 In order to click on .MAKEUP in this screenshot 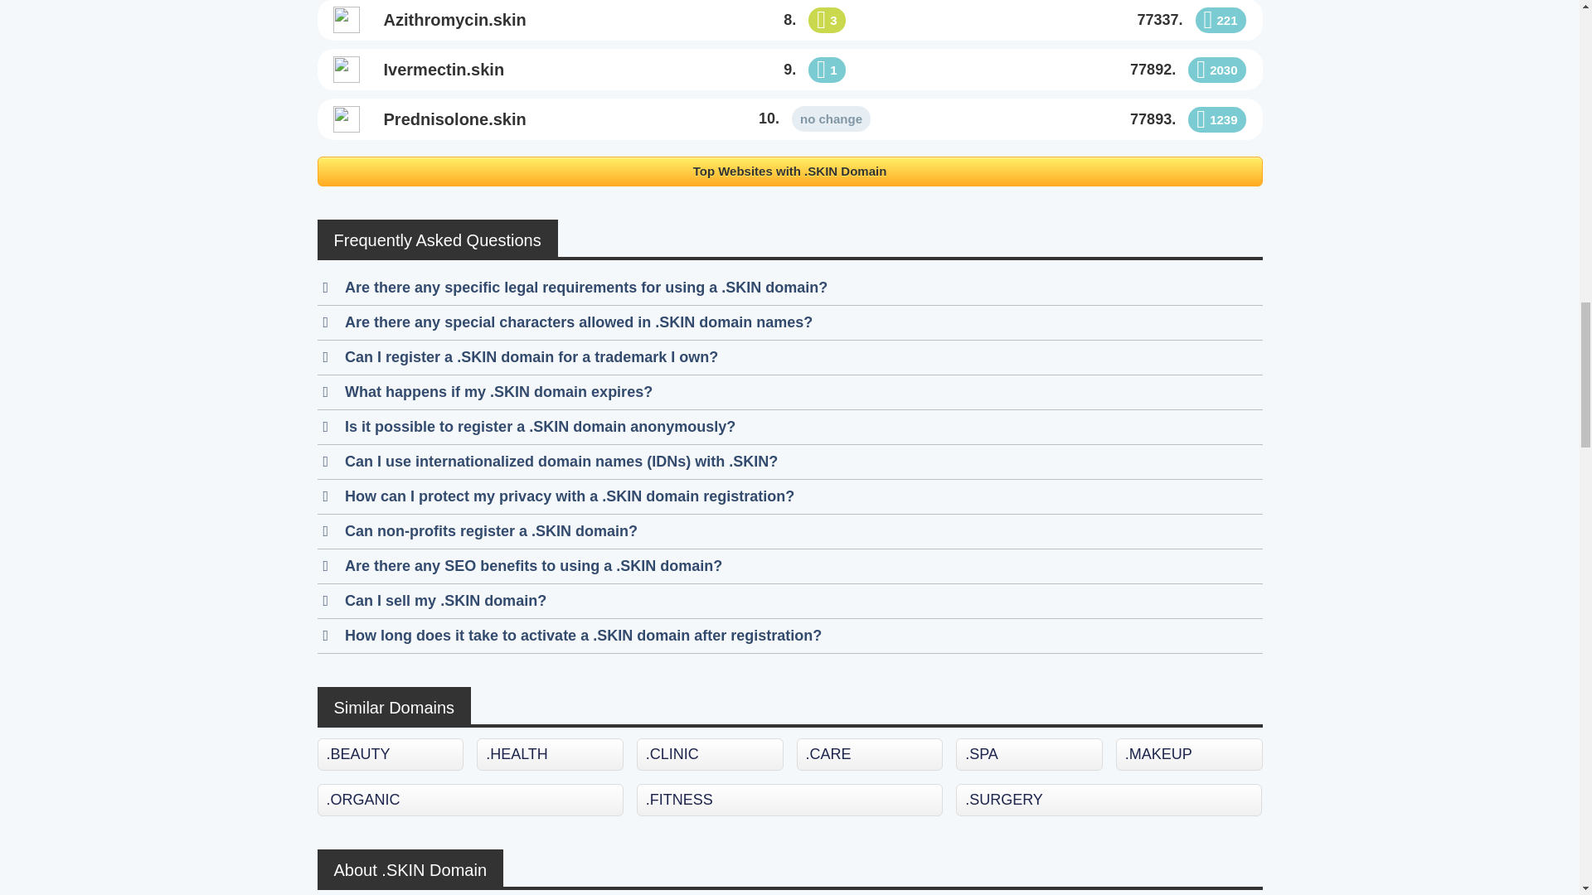, I will do `click(1189, 754)`.